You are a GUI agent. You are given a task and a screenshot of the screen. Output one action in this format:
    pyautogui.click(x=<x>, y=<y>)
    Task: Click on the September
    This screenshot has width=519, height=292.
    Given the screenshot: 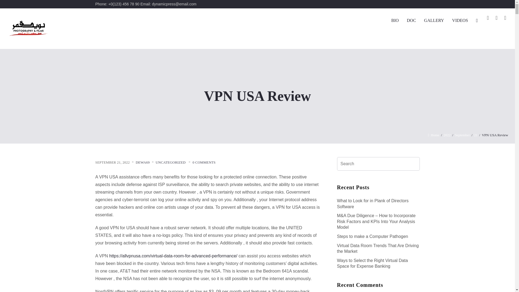 What is the action you would take?
    pyautogui.click(x=463, y=135)
    